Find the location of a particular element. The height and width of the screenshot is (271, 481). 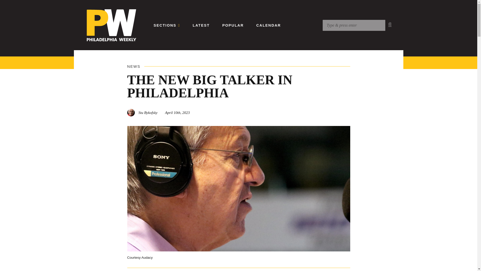

News is located at coordinates (134, 66).